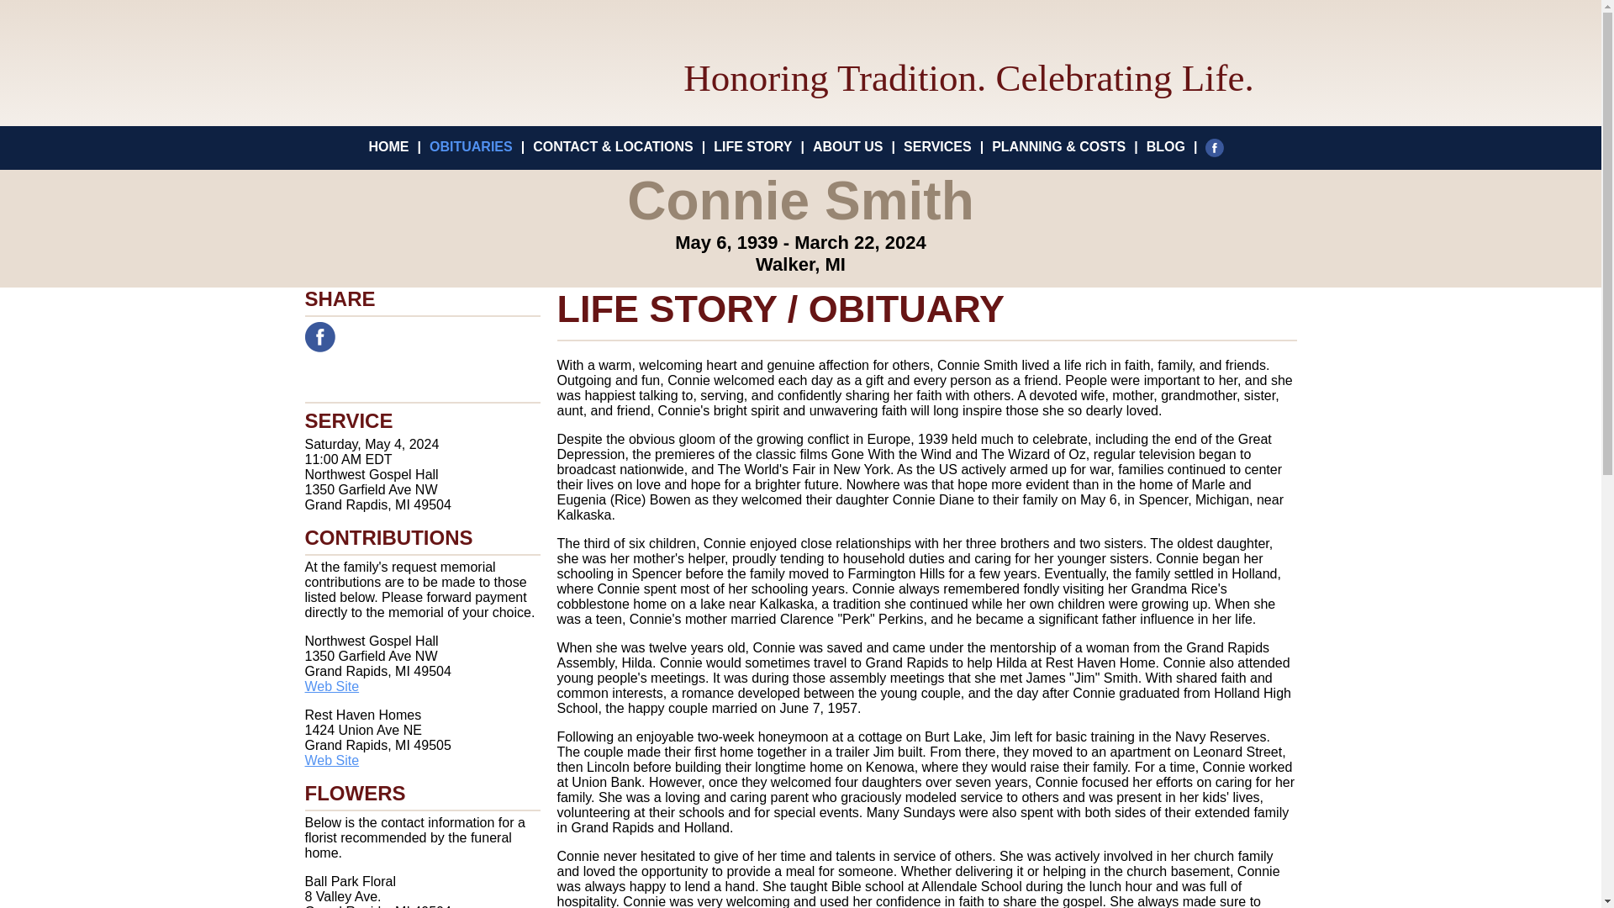 This screenshot has width=1614, height=908. I want to click on BLOG, so click(1165, 146).